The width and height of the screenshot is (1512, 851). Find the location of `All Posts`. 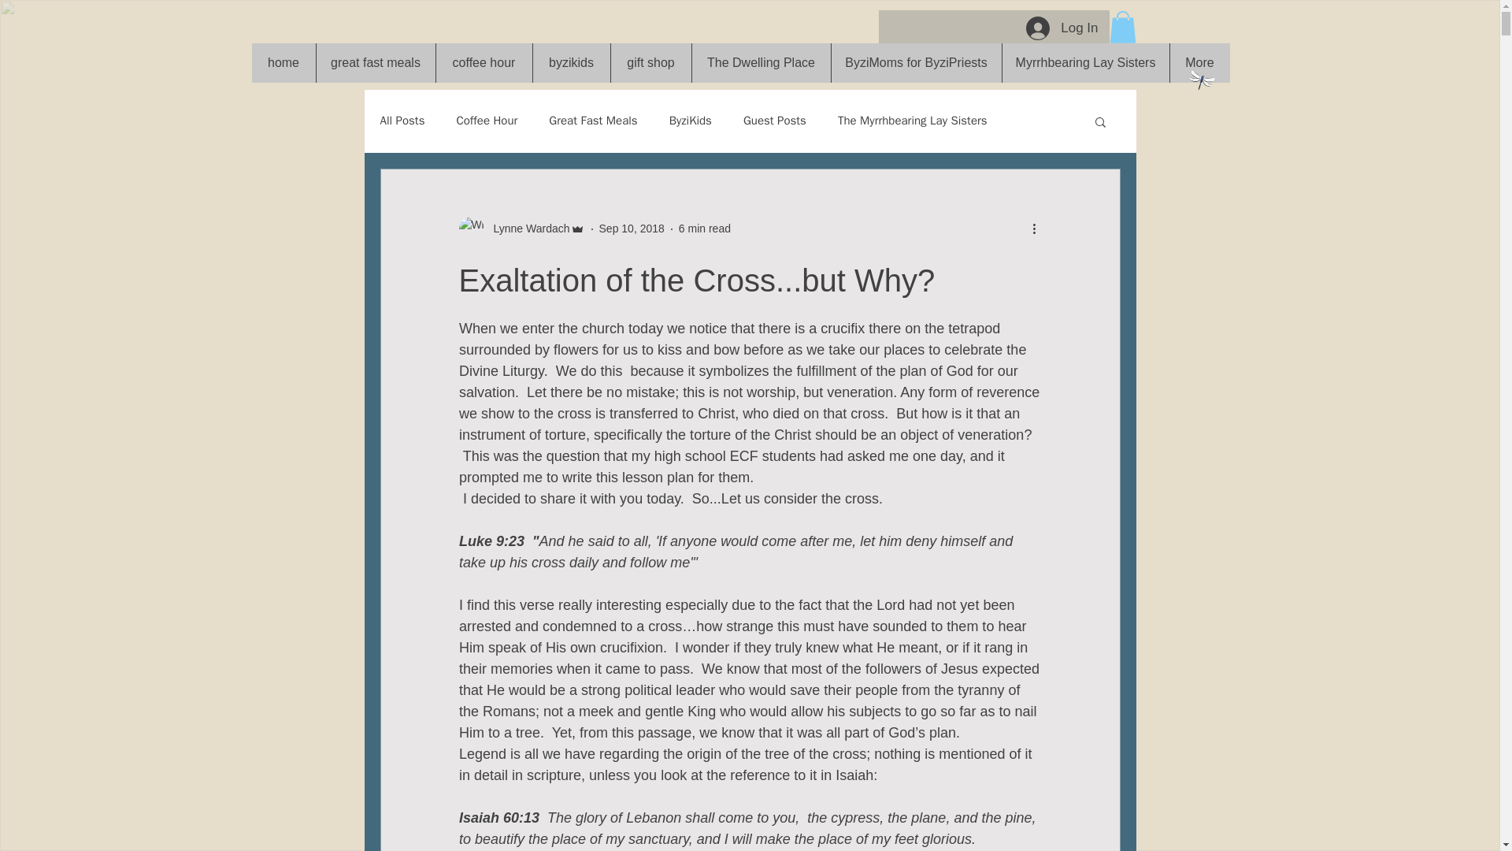

All Posts is located at coordinates (402, 121).